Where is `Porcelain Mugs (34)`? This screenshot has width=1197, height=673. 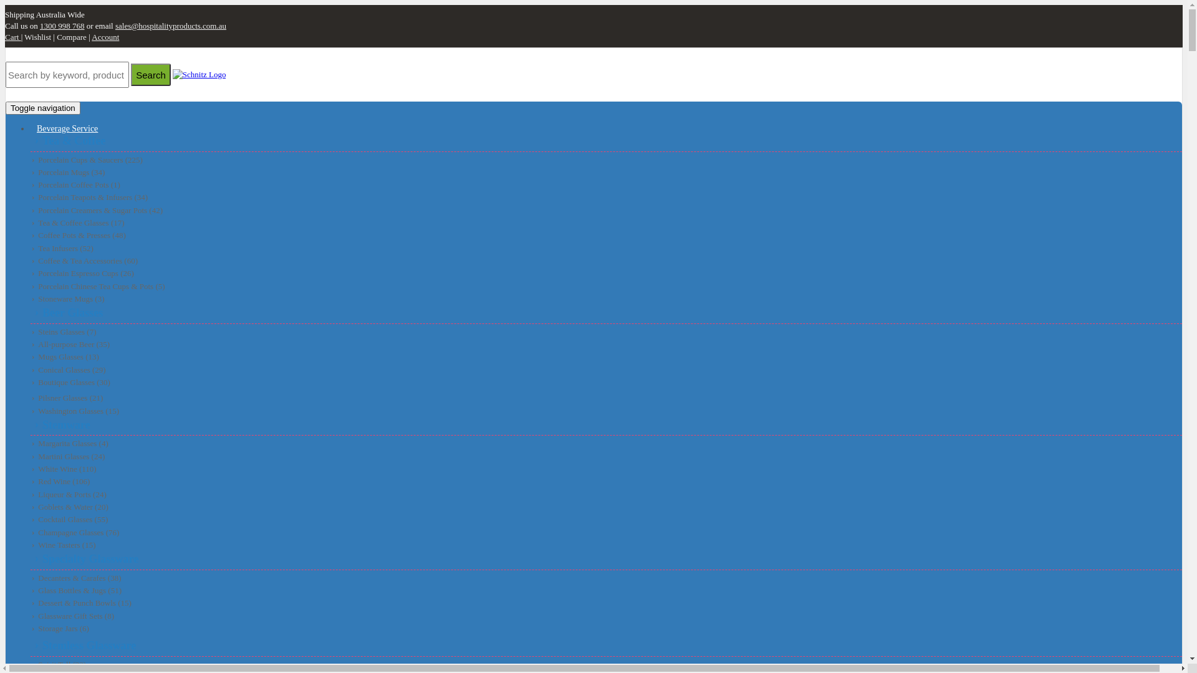 Porcelain Mugs (34) is located at coordinates (606, 173).